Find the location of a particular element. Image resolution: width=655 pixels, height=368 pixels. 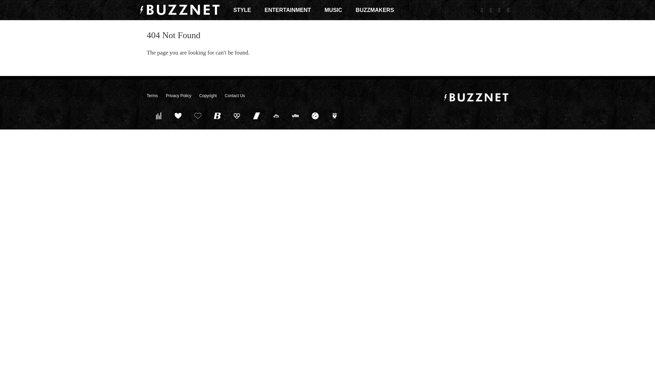

Trend Chaser is located at coordinates (257, 116).